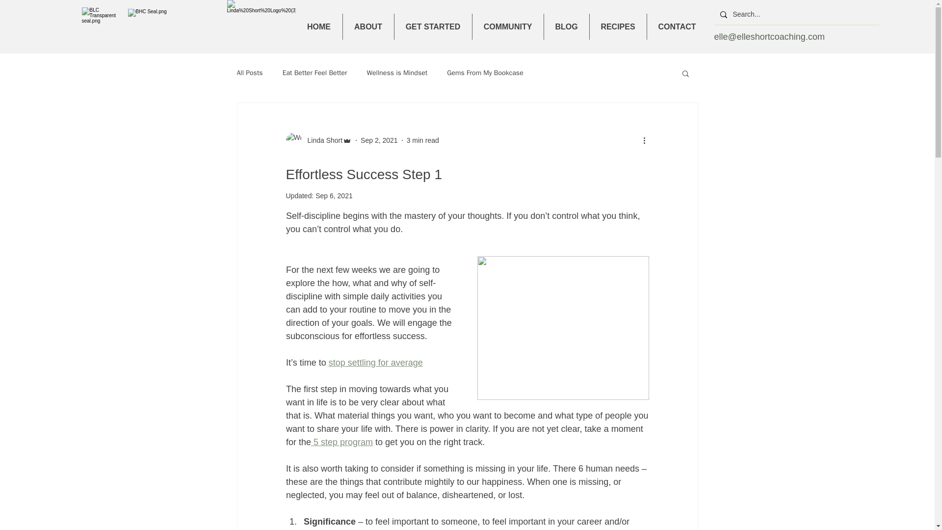 This screenshot has width=942, height=530. I want to click on All Posts, so click(249, 73).